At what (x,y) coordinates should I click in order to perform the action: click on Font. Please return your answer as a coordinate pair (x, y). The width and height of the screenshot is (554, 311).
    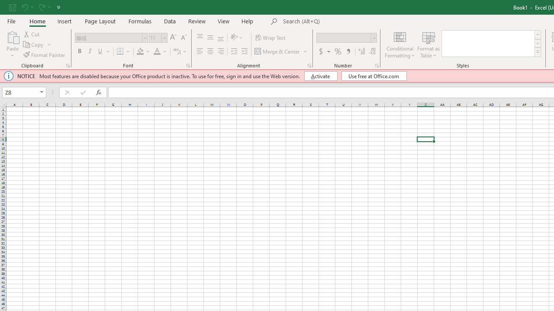
    Looking at the image, I should click on (108, 38).